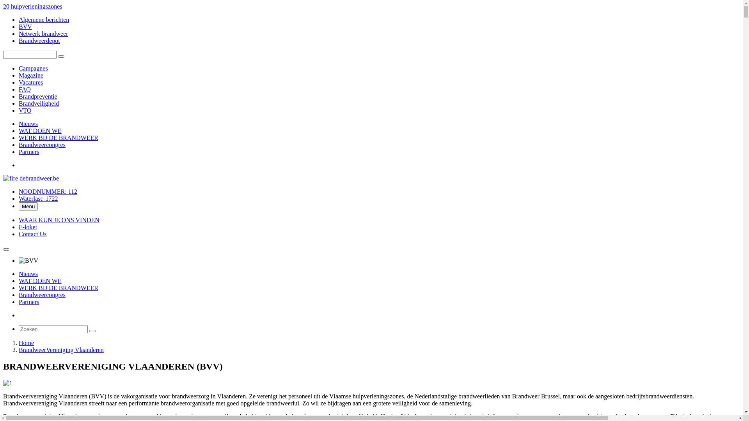 This screenshot has height=421, width=749. What do you see at coordinates (28, 274) in the screenshot?
I see `Nieuws` at bounding box center [28, 274].